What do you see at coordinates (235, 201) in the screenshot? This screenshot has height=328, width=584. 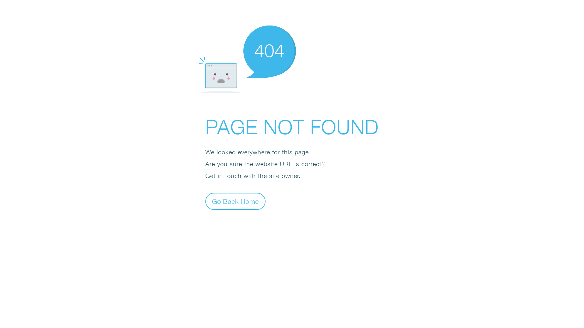 I see `Go Back Home` at bounding box center [235, 201].